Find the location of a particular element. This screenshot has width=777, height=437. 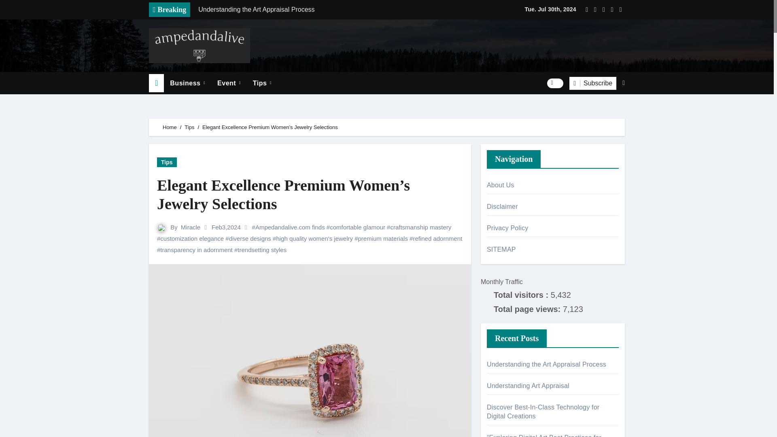

Event is located at coordinates (229, 83).